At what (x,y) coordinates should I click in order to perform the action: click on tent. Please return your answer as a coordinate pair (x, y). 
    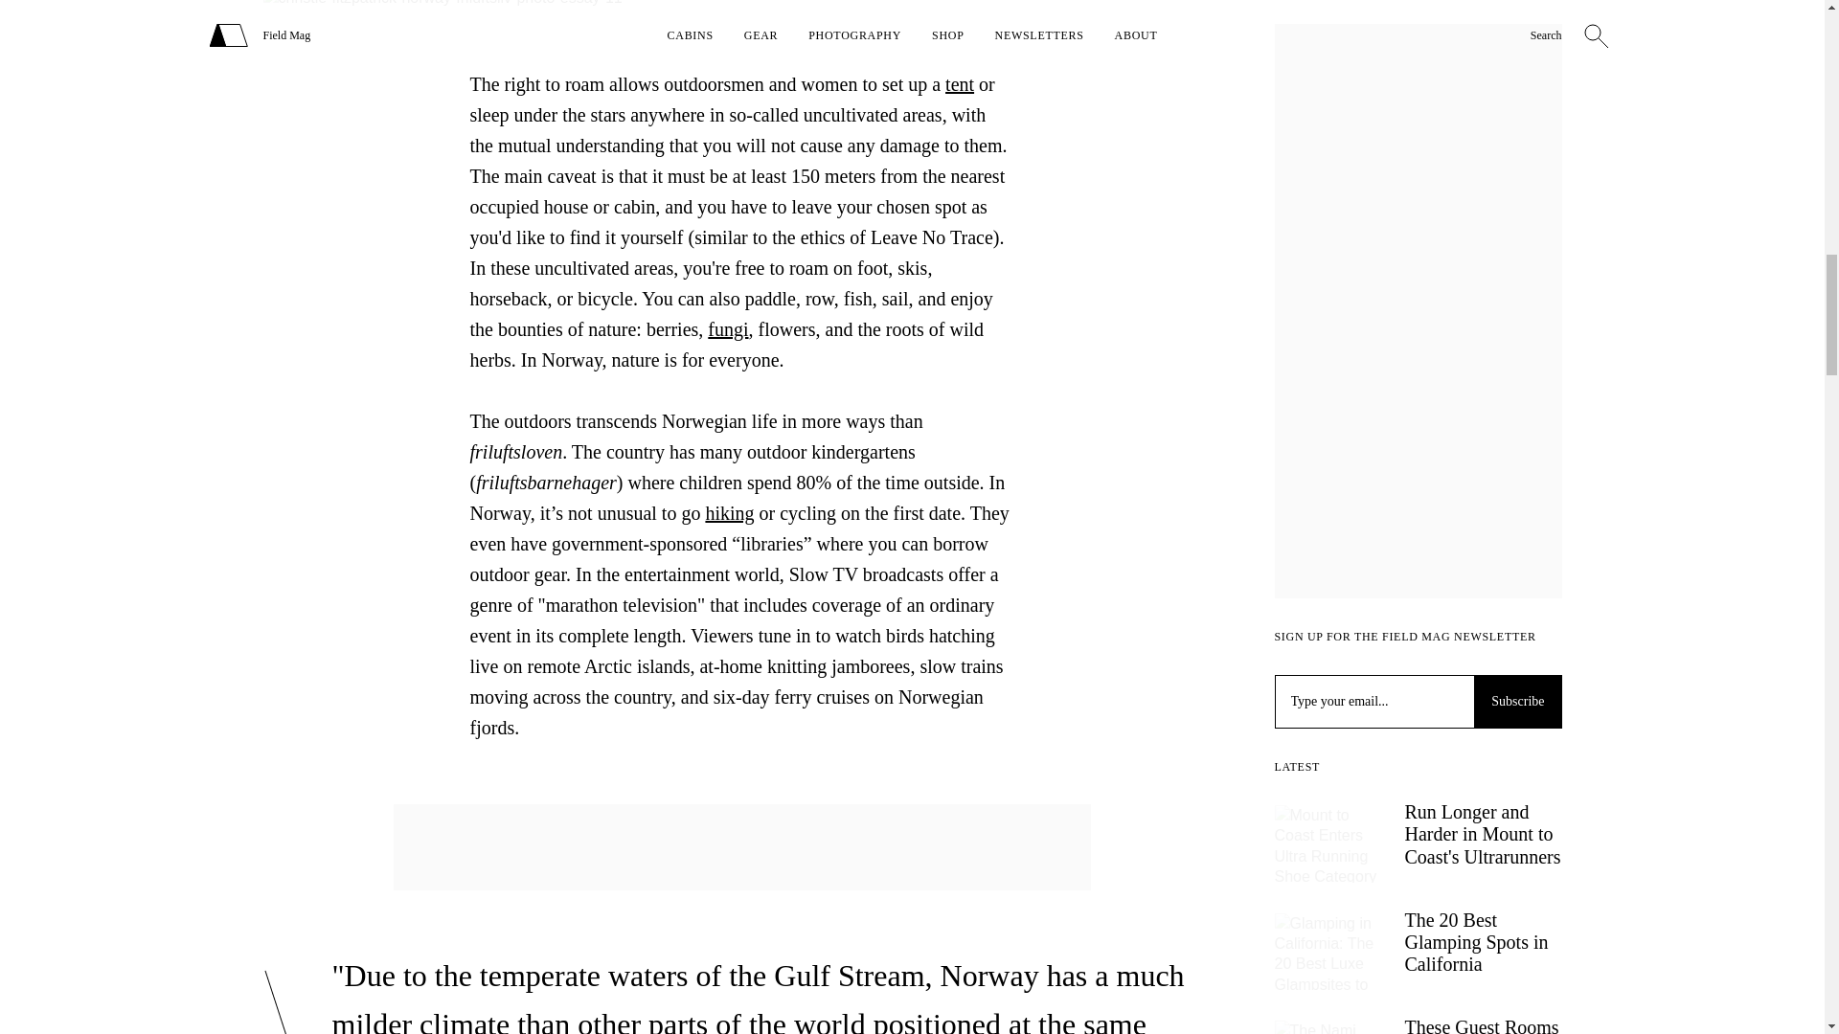
    Looking at the image, I should click on (960, 84).